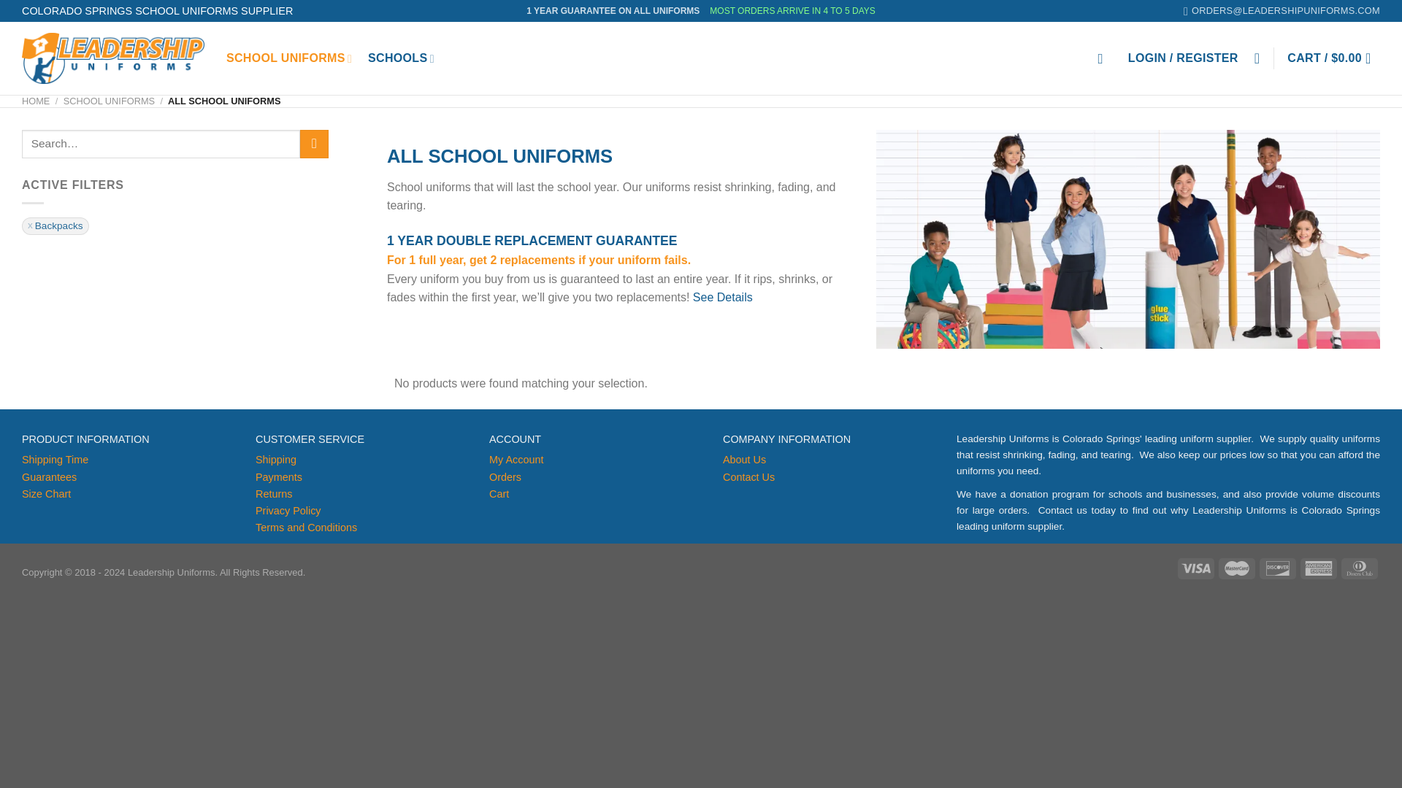  I want to click on Cart, so click(1333, 58).